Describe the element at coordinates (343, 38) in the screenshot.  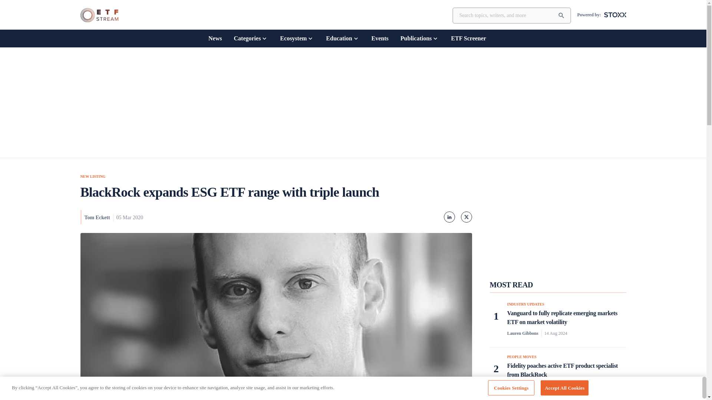
I see `Education` at that location.